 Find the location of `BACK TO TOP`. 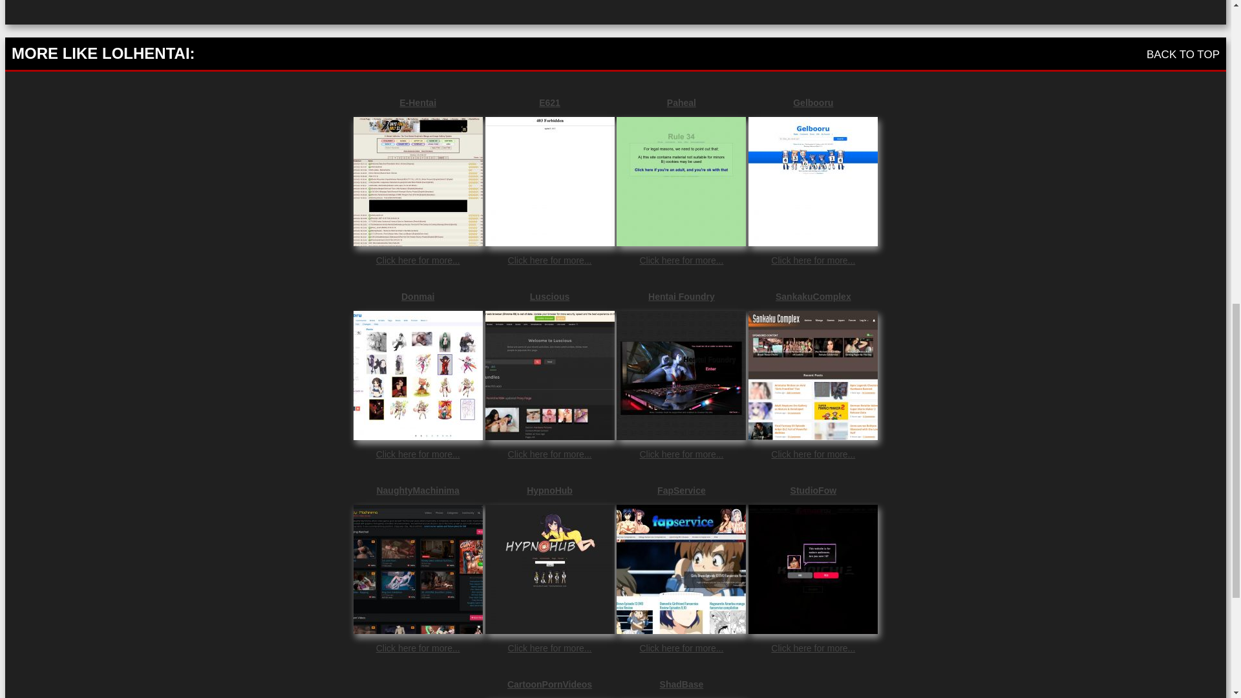

BACK TO TOP is located at coordinates (1183, 54).